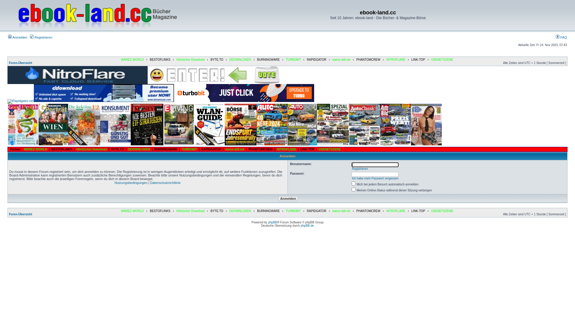 This screenshot has width=575, height=323. What do you see at coordinates (240, 211) in the screenshot?
I see `DDOWNLOADS` at bounding box center [240, 211].